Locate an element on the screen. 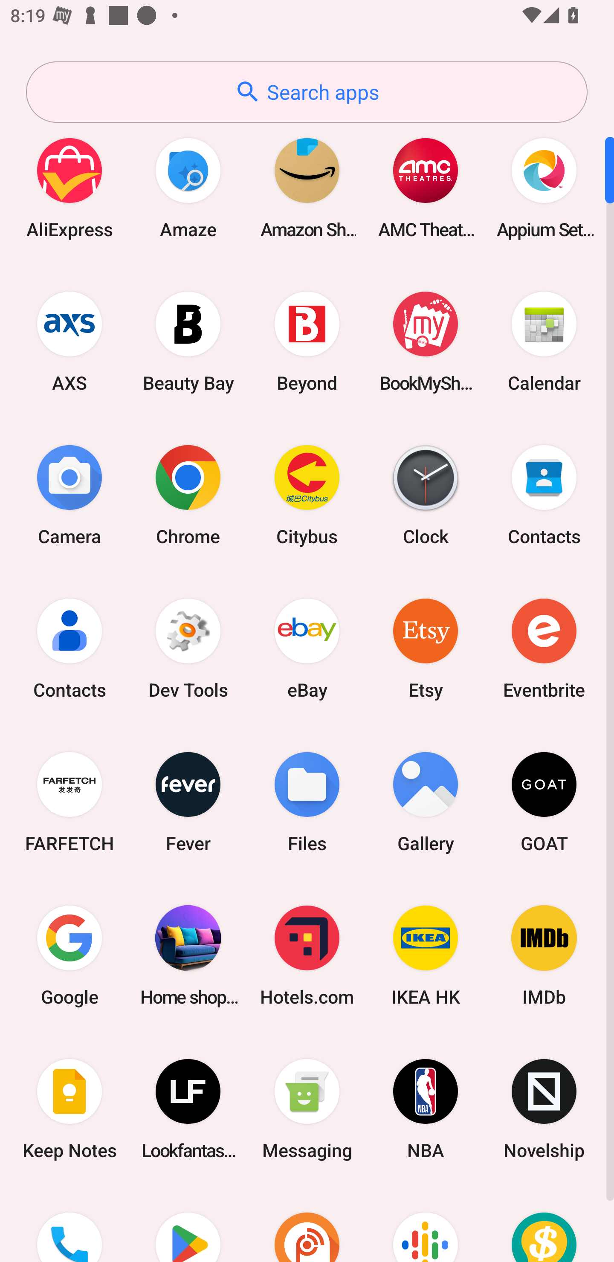  Chrome is located at coordinates (188, 495).